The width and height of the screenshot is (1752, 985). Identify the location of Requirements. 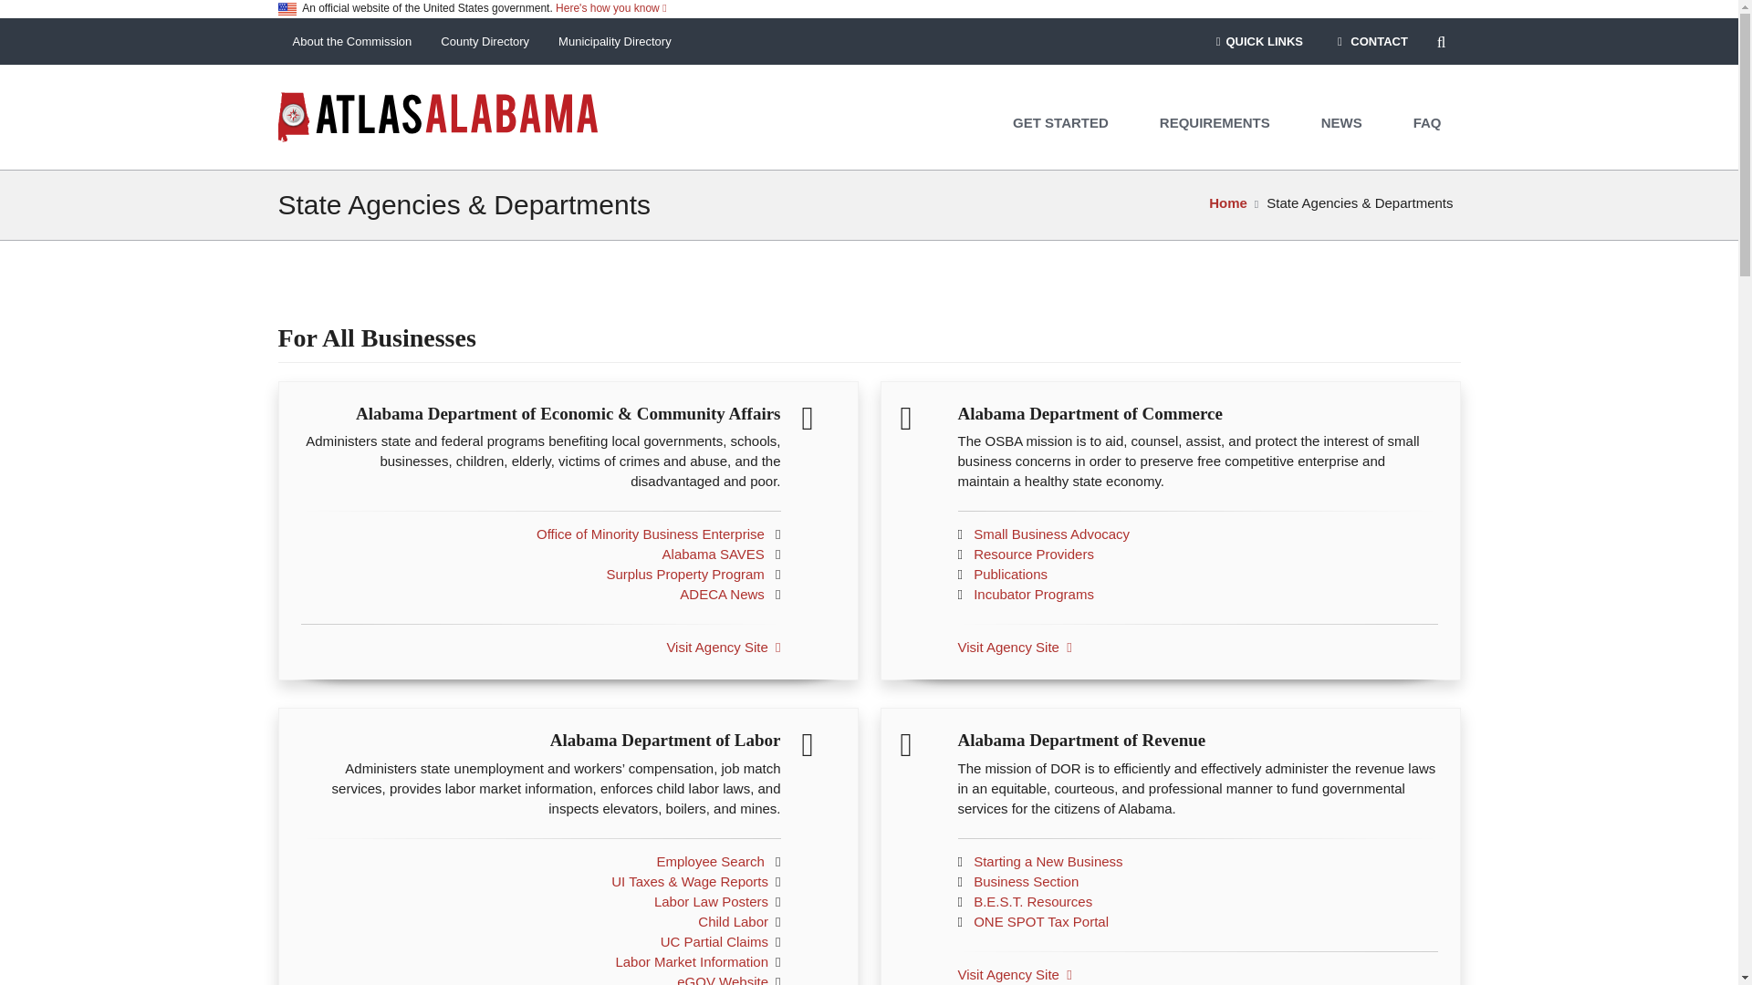
(1215, 122).